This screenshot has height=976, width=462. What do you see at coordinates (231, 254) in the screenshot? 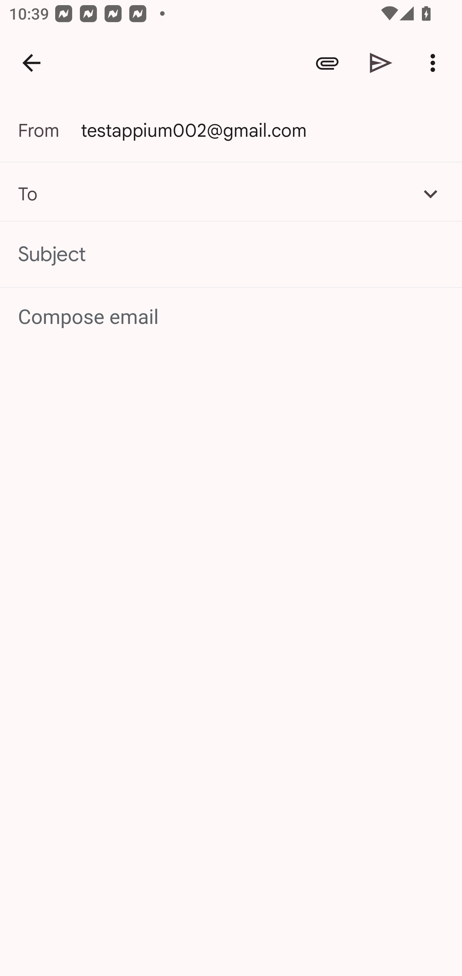
I see `Subject` at bounding box center [231, 254].